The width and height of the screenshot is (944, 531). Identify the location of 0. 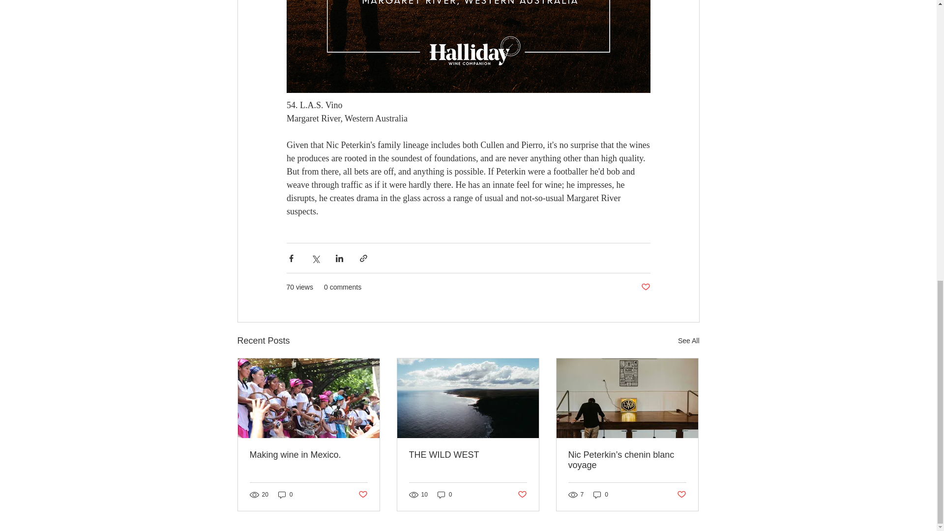
(601, 495).